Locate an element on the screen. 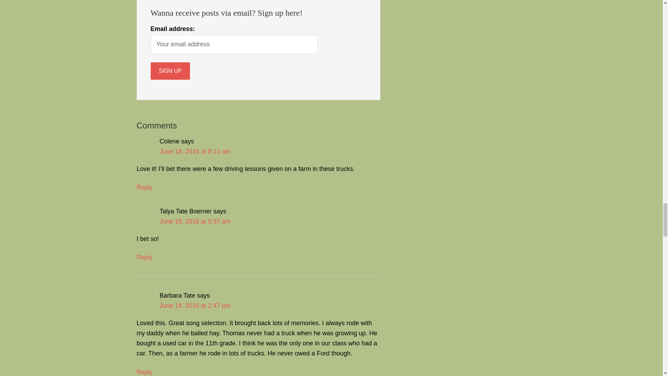  Reply is located at coordinates (144, 187).